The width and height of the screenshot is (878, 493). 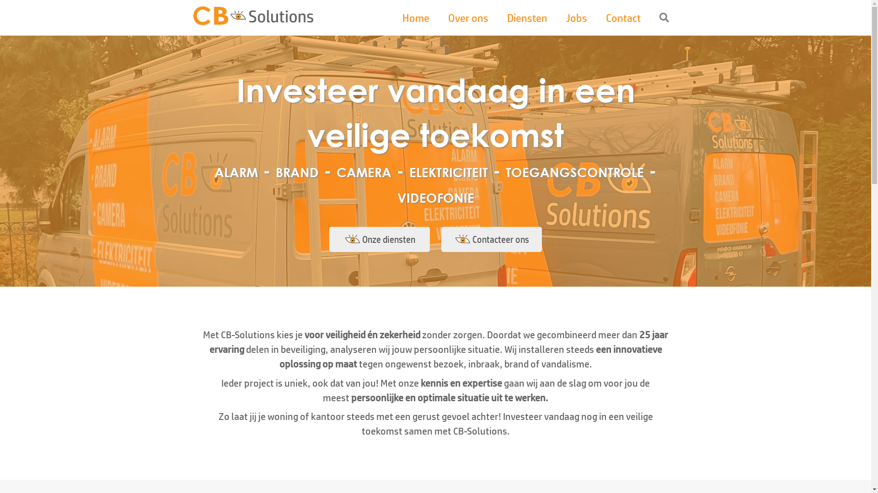 I want to click on Contact, so click(x=623, y=18).